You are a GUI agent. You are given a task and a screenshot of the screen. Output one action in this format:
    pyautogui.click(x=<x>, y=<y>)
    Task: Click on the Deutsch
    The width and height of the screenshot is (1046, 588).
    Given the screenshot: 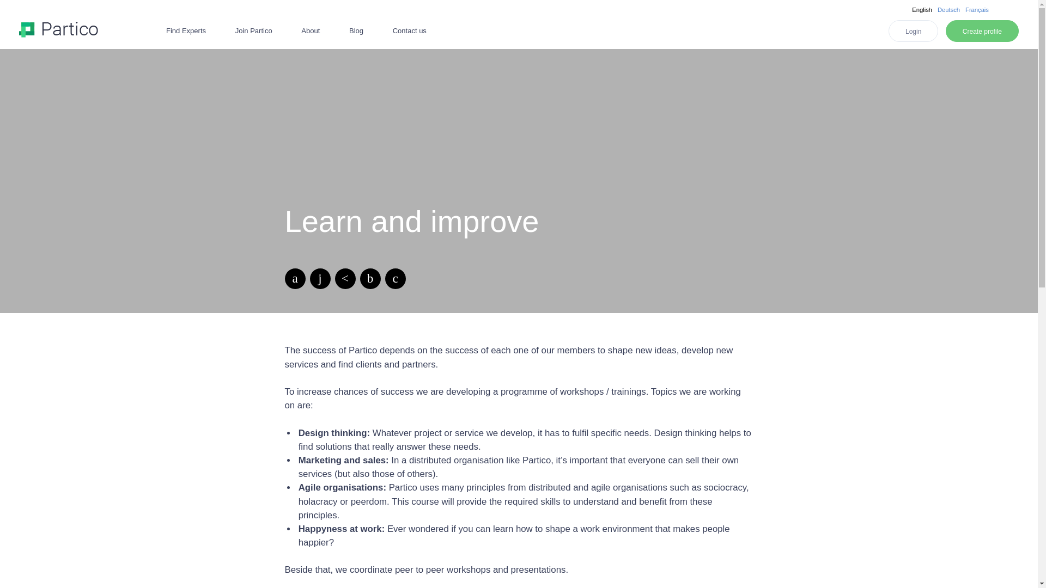 What is the action you would take?
    pyautogui.click(x=948, y=9)
    